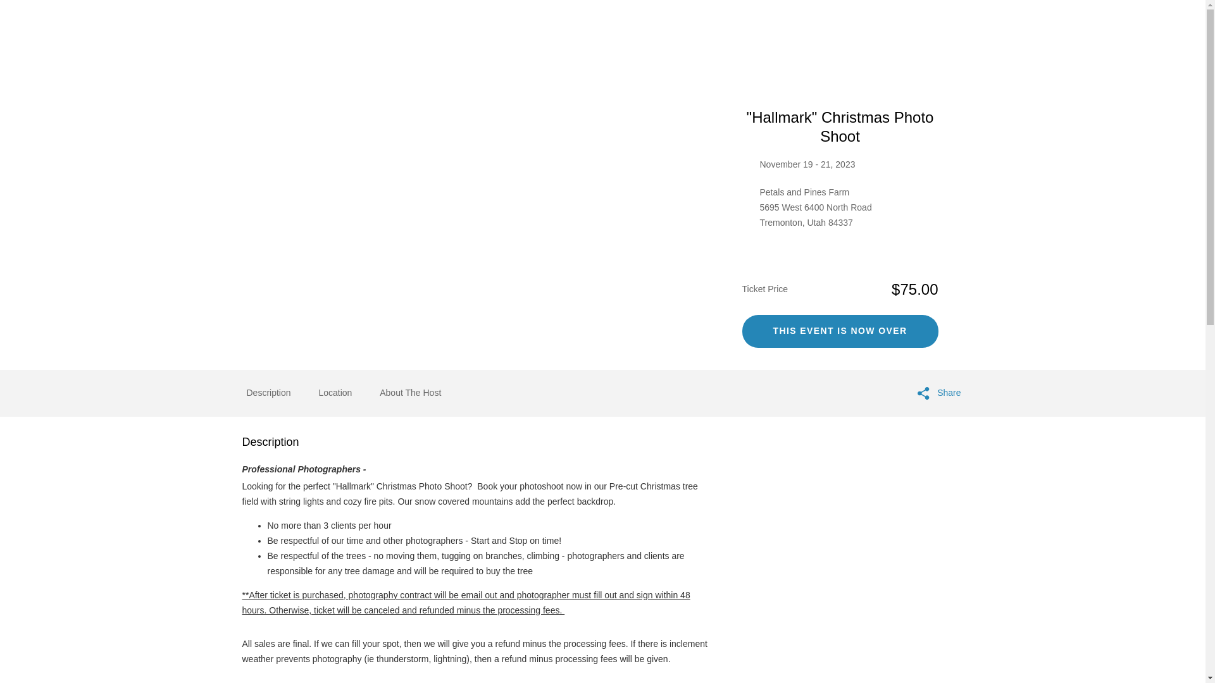  Describe the element at coordinates (335, 393) in the screenshot. I see `Location` at that location.